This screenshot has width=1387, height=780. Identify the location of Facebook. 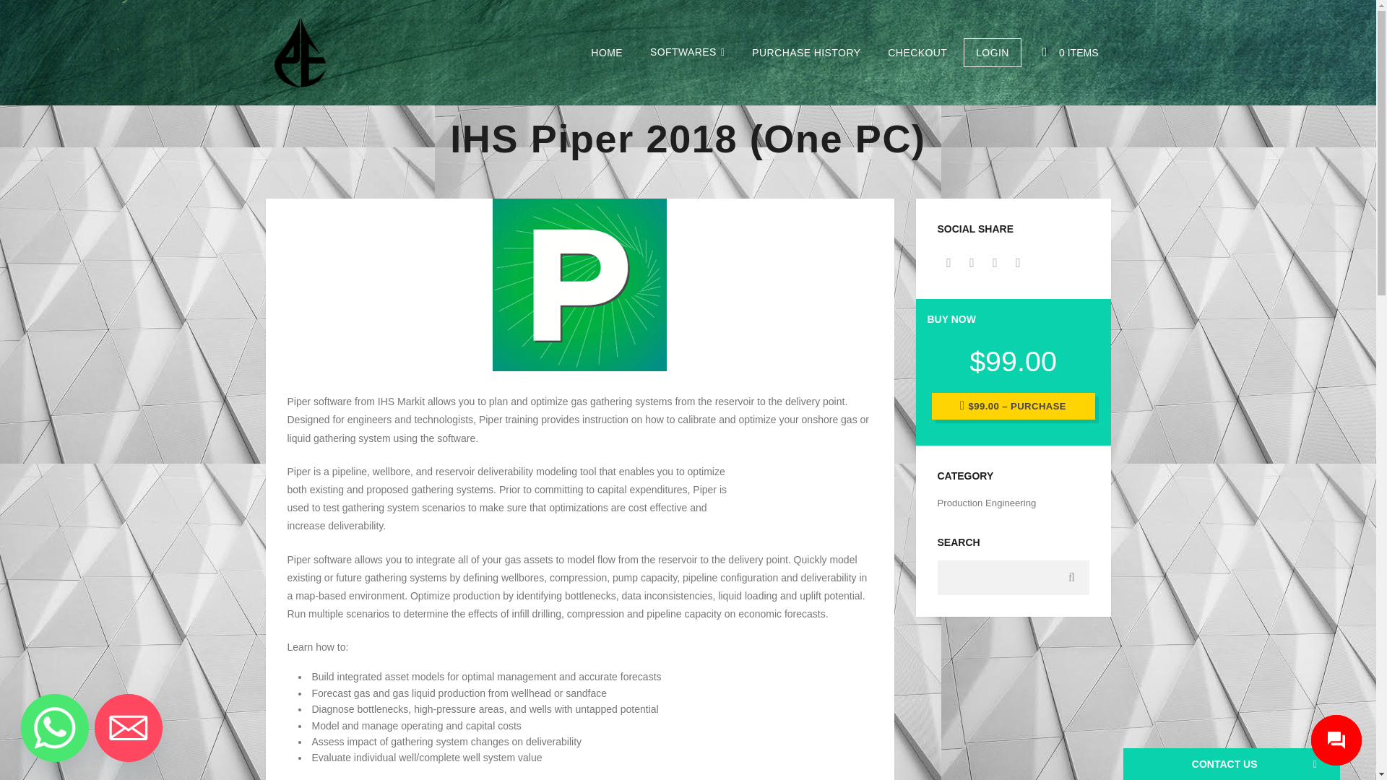
(949, 263).